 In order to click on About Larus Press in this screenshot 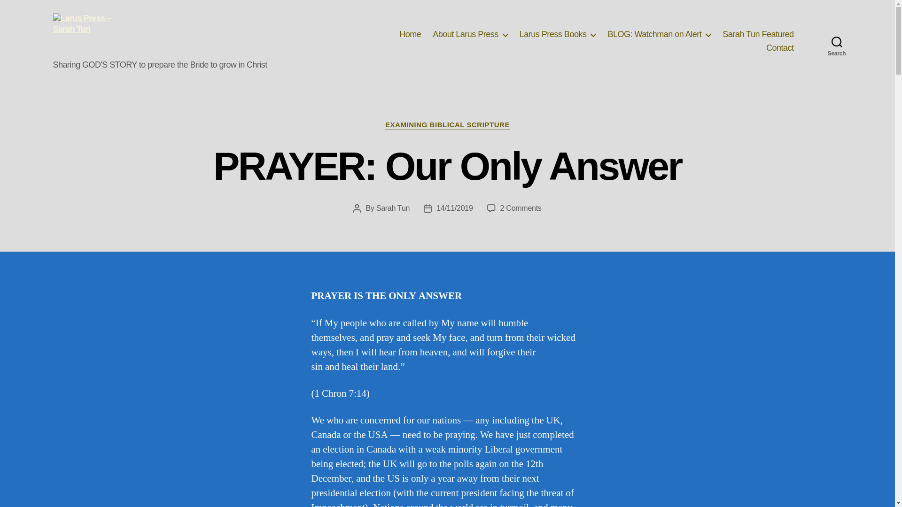, I will do `click(470, 35)`.